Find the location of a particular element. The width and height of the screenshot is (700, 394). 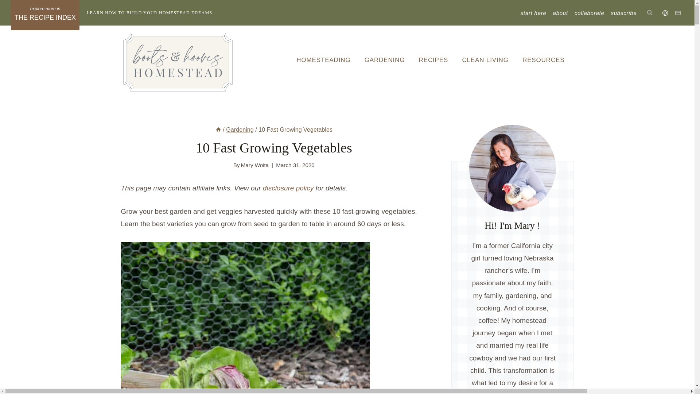

subscribe is located at coordinates (624, 13).